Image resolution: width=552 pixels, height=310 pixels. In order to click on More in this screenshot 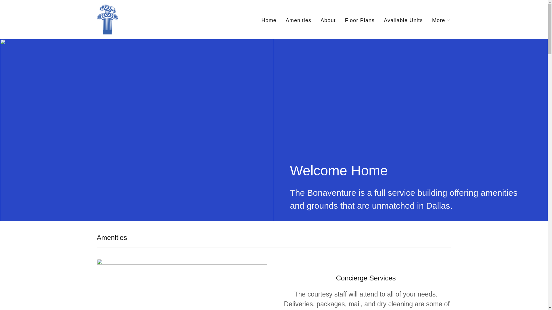, I will do `click(442, 20)`.